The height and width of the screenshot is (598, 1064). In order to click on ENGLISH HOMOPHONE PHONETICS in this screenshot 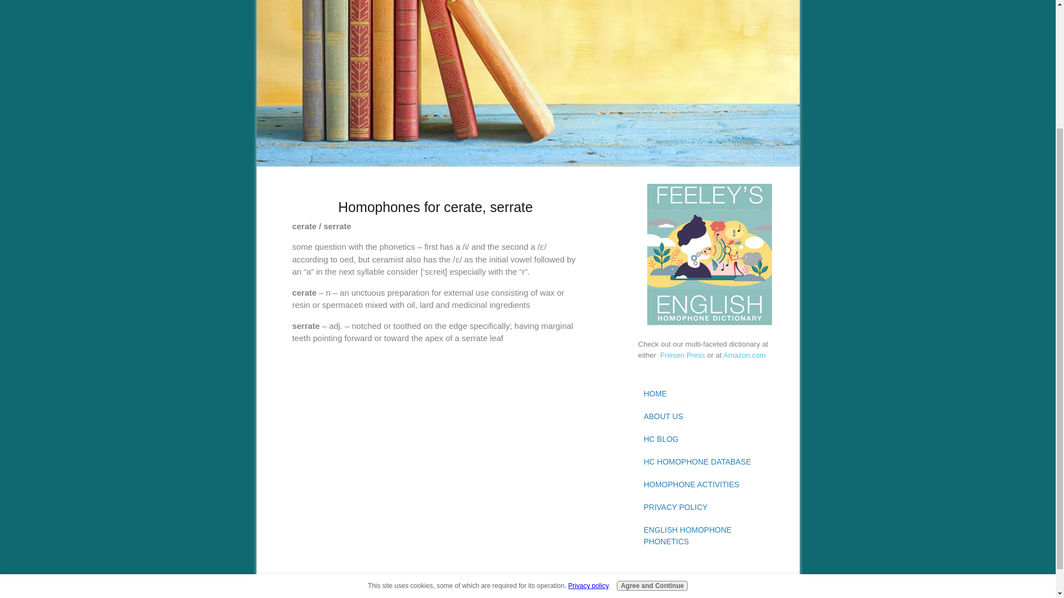, I will do `click(709, 536)`.